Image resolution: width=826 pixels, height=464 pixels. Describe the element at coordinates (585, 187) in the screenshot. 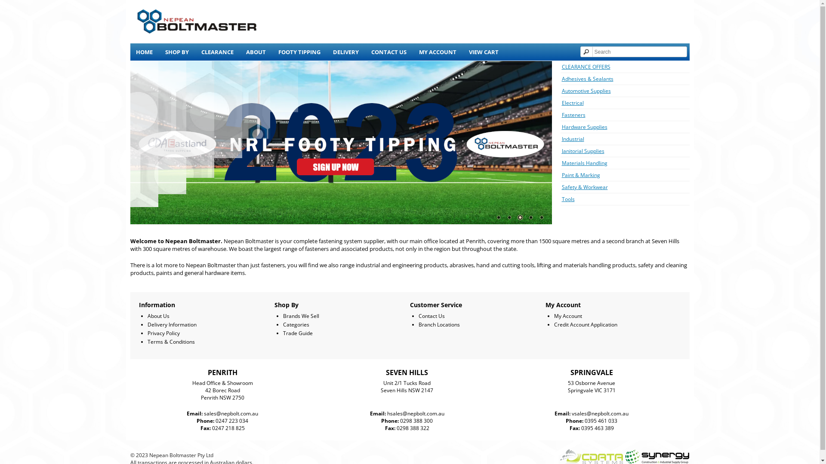

I see `Safety & Workwear` at that location.